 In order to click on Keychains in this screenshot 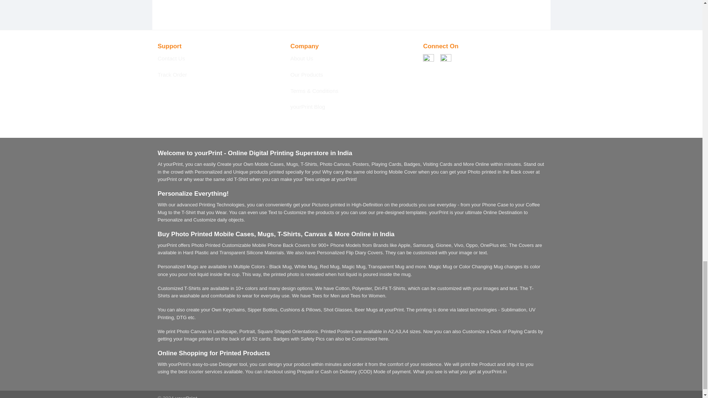, I will do `click(234, 310)`.